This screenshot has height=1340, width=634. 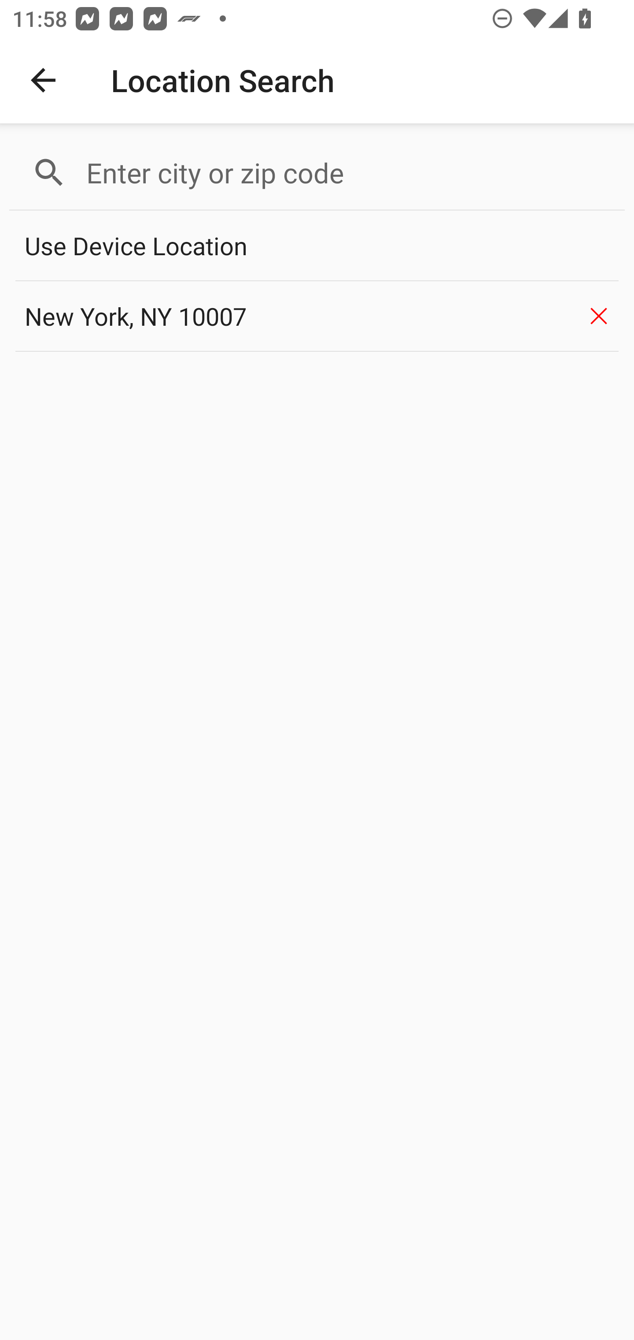 I want to click on Navigate up, so click(x=43, y=80).